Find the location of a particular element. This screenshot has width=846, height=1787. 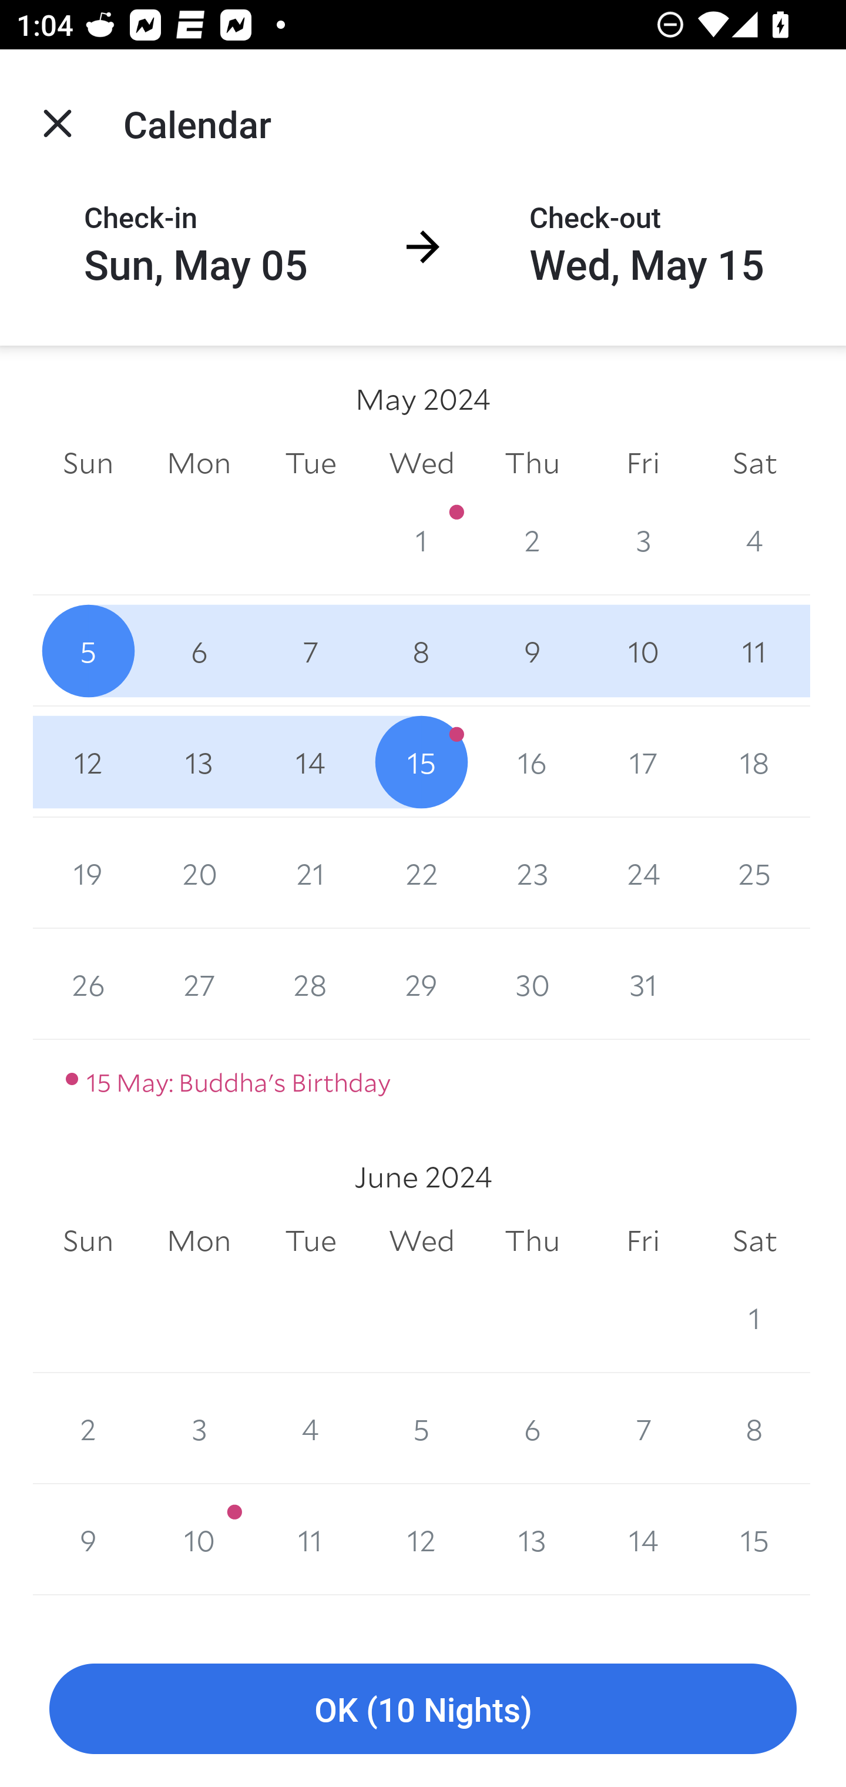

17 17 May 2024 is located at coordinates (643, 762).